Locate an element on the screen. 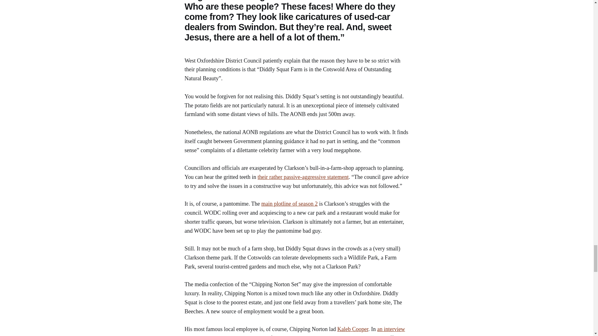  main plotline of season 2 is located at coordinates (289, 203).